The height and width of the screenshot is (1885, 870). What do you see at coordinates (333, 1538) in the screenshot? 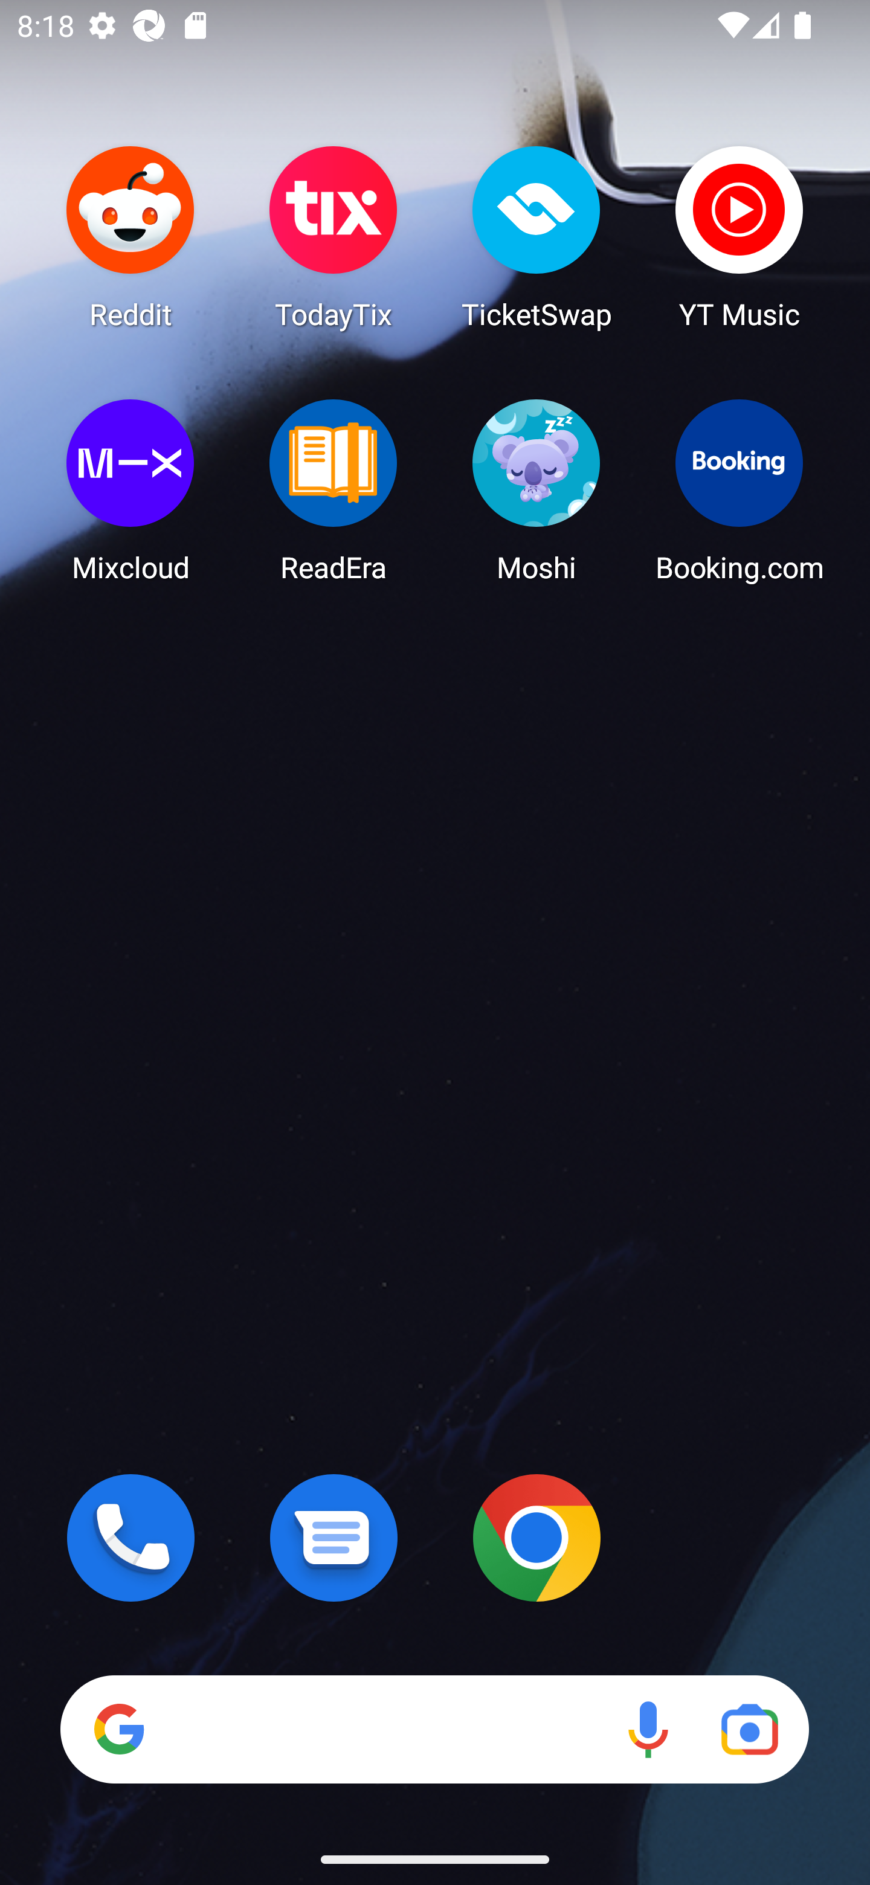
I see `Messages` at bounding box center [333, 1538].